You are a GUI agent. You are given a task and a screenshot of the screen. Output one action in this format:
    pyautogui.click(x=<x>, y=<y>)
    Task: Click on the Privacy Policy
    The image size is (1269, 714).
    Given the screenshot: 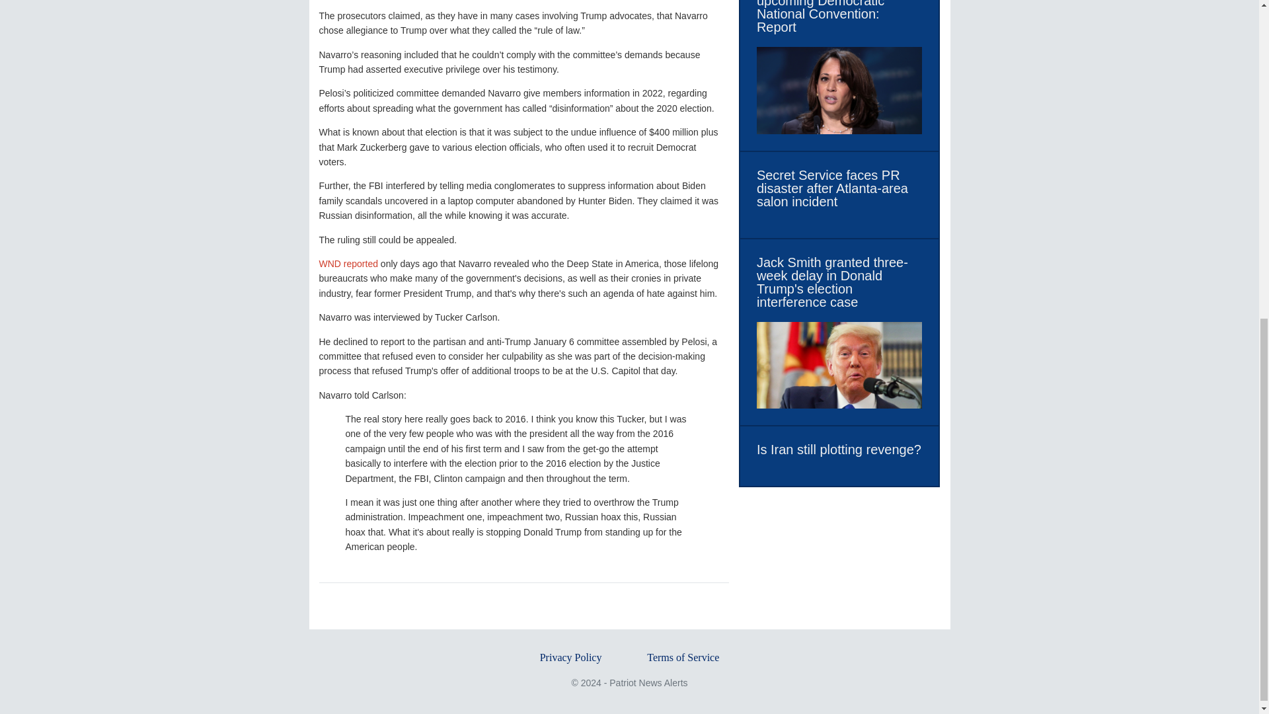 What is the action you would take?
    pyautogui.click(x=571, y=657)
    